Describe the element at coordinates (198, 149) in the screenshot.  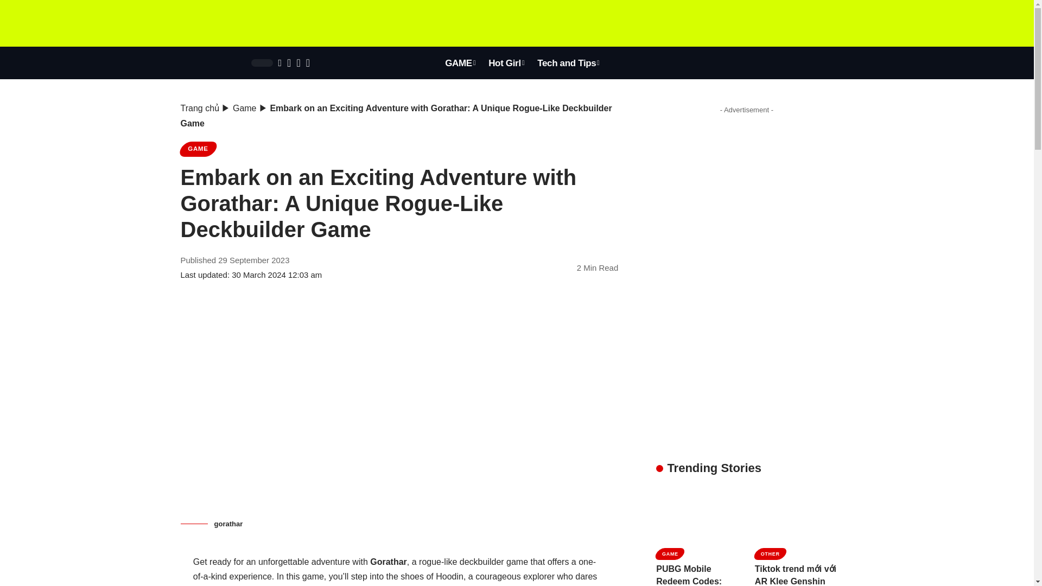
I see `GAME` at that location.